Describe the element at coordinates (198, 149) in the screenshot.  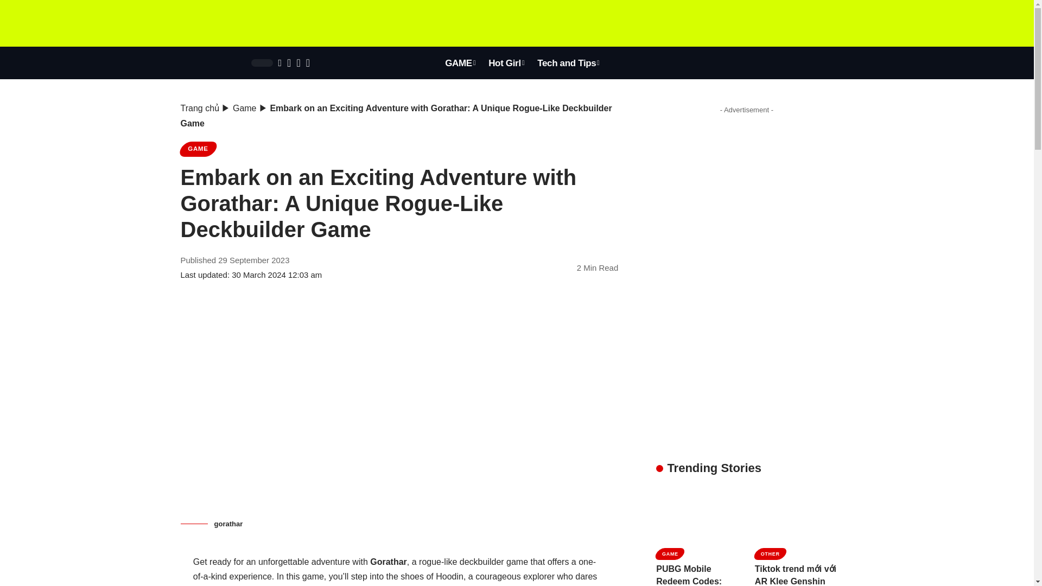
I see `GAME` at that location.